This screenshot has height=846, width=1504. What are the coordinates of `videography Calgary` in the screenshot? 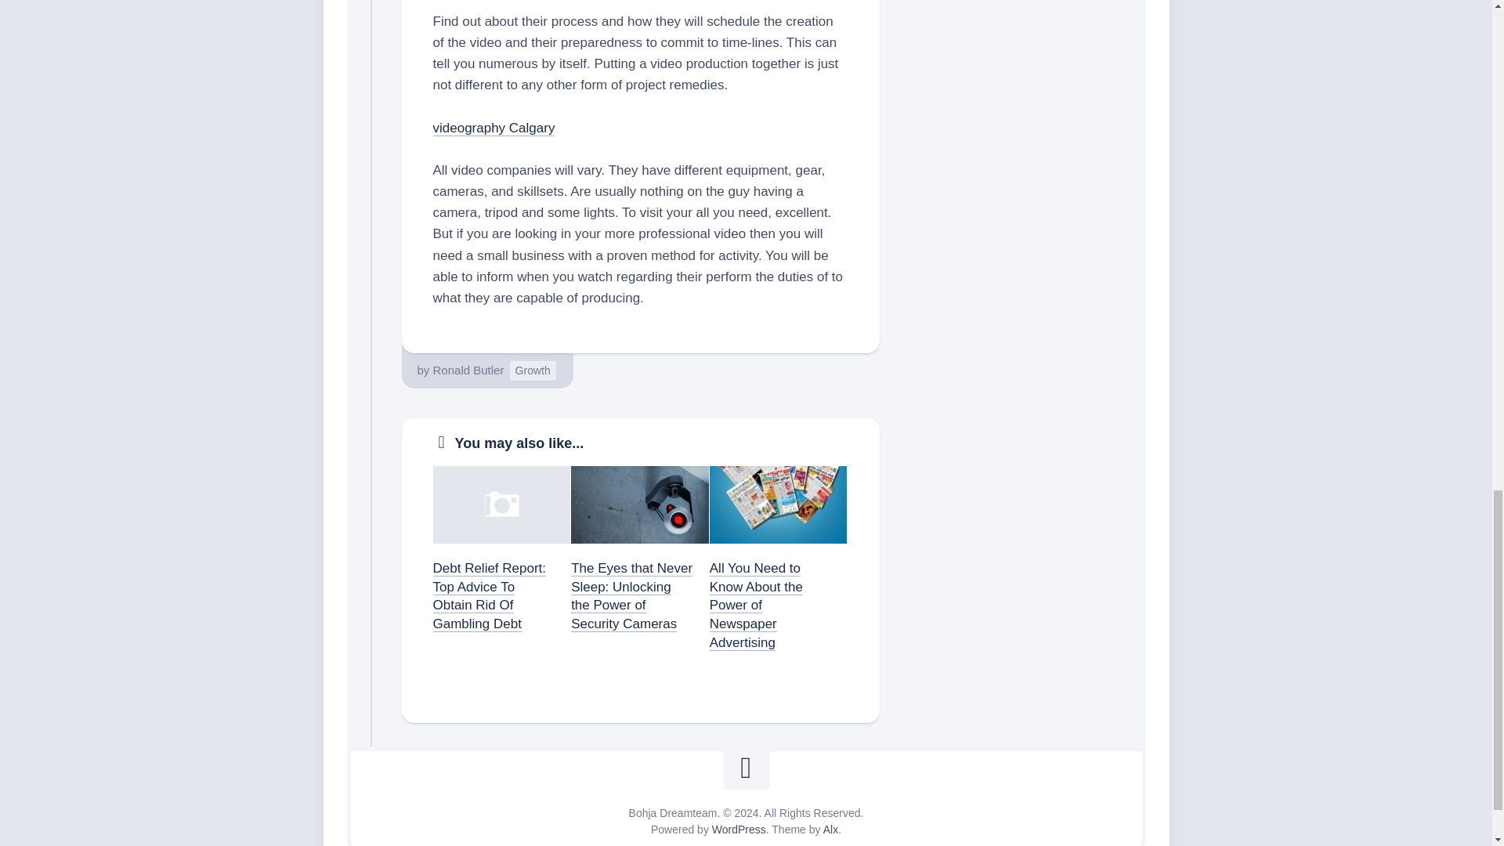 It's located at (493, 127).